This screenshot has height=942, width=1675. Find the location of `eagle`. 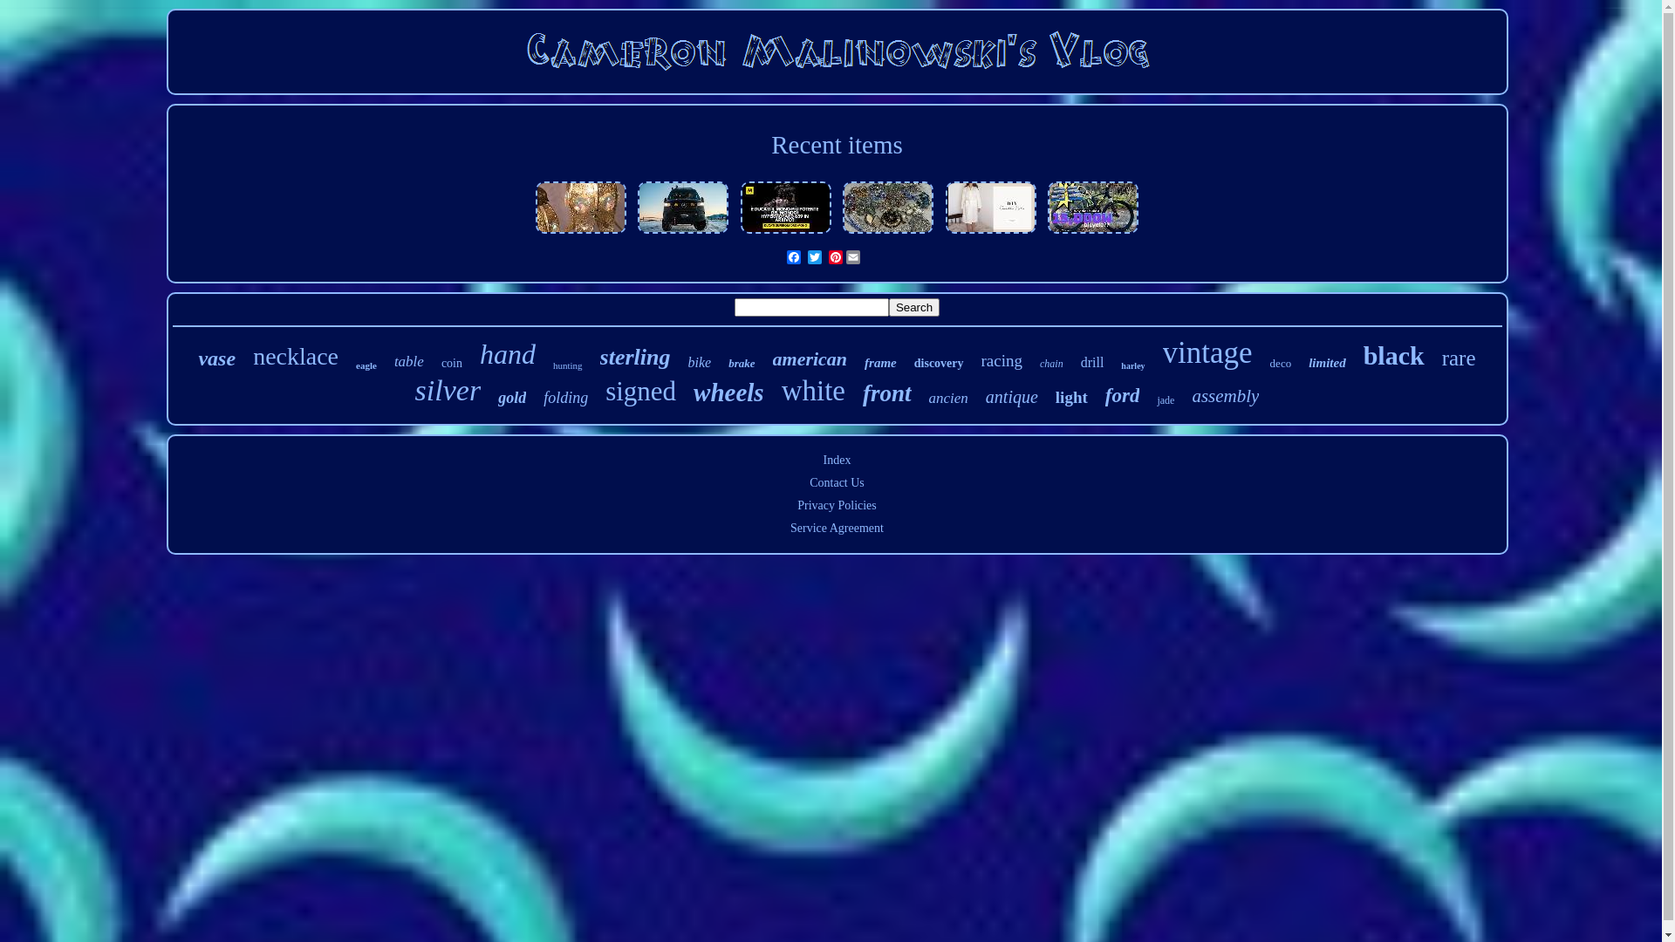

eagle is located at coordinates (366, 365).